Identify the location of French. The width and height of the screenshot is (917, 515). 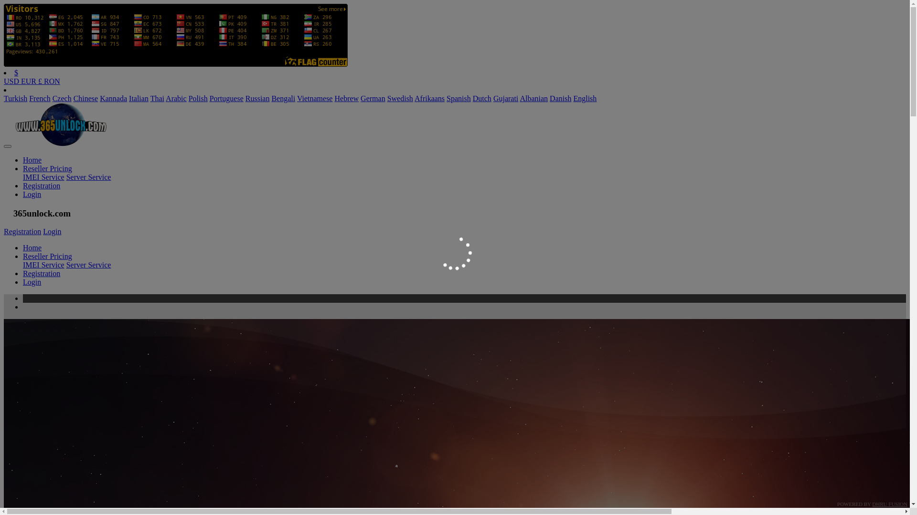
(40, 98).